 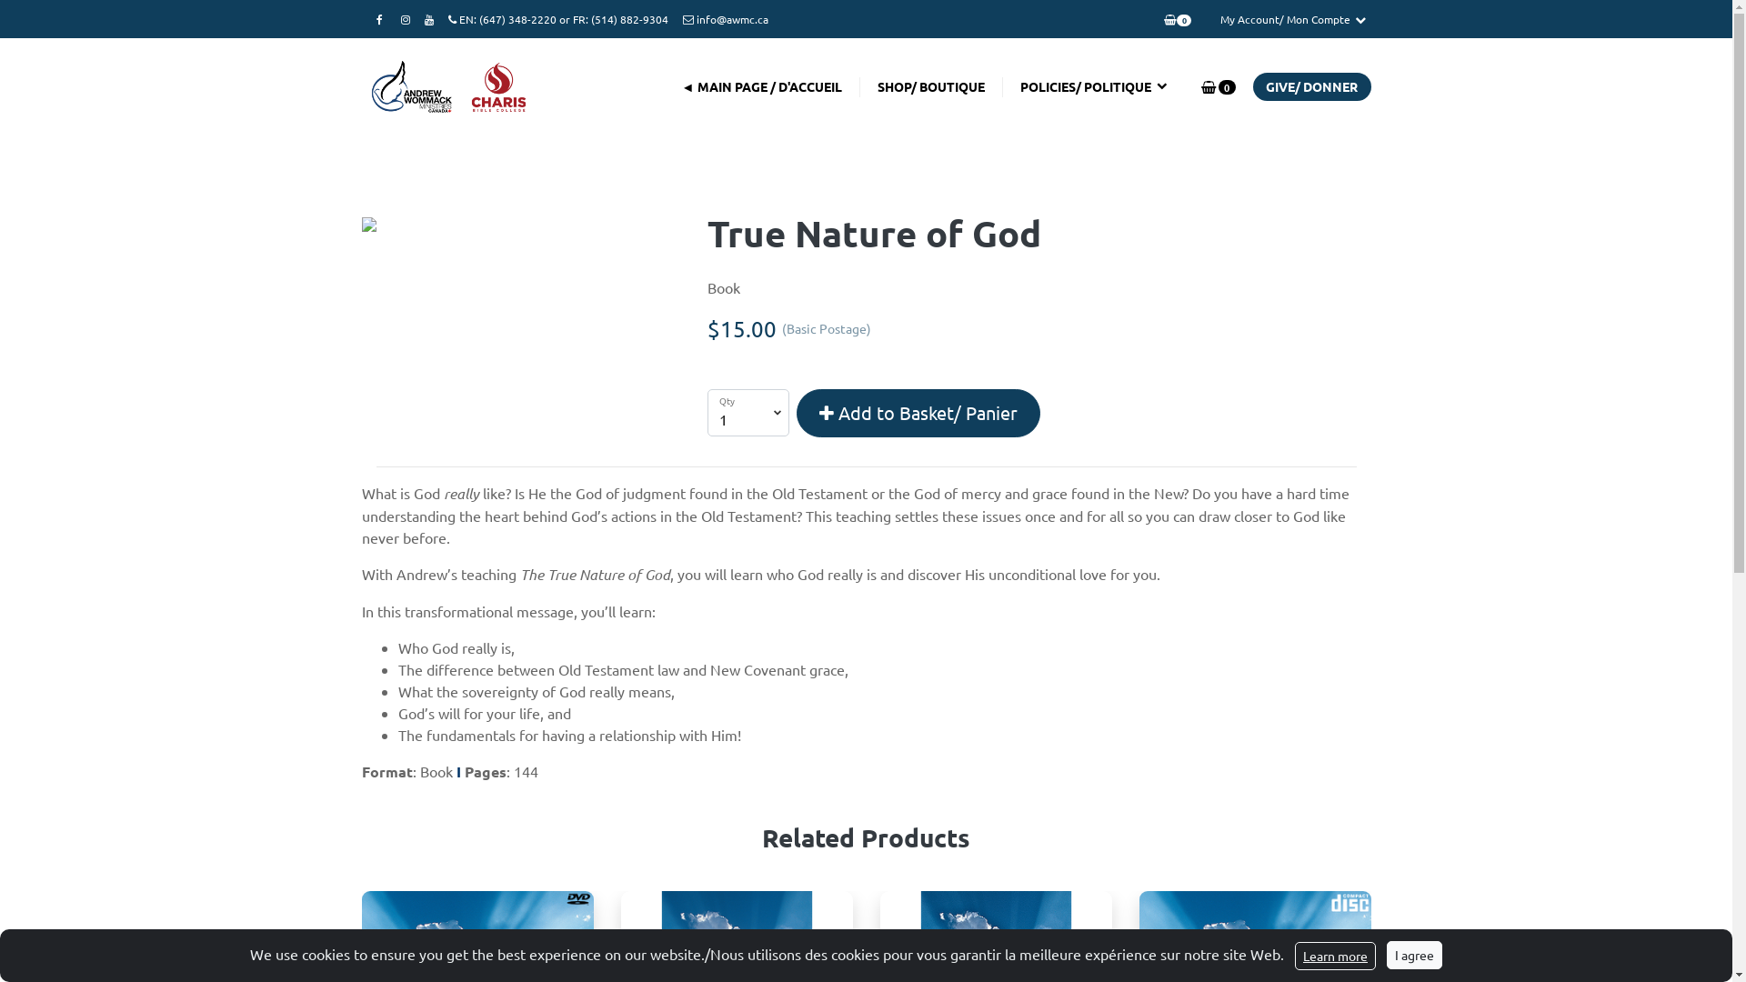 I want to click on SHOP/ BOUTIQUE, so click(x=931, y=87).